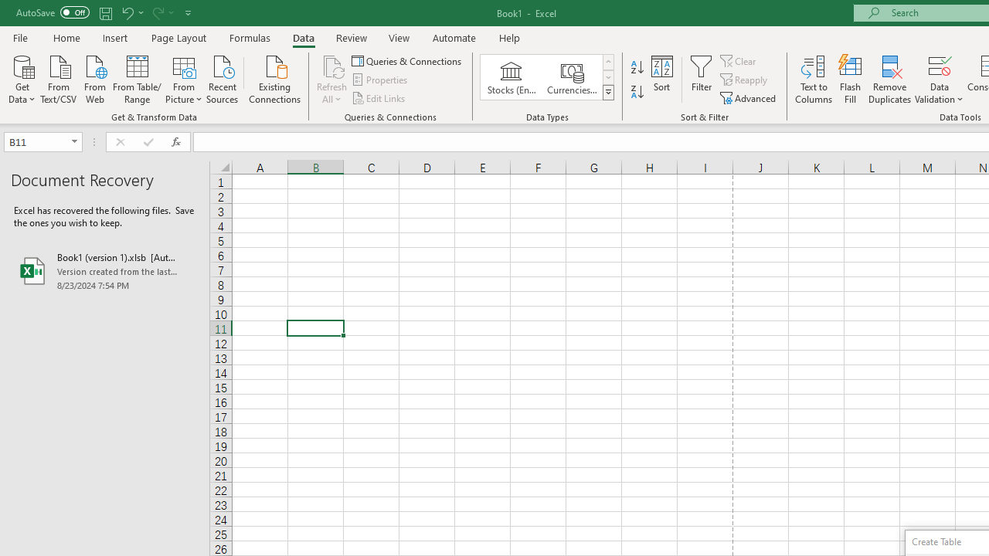  What do you see at coordinates (184, 78) in the screenshot?
I see `From Picture` at bounding box center [184, 78].